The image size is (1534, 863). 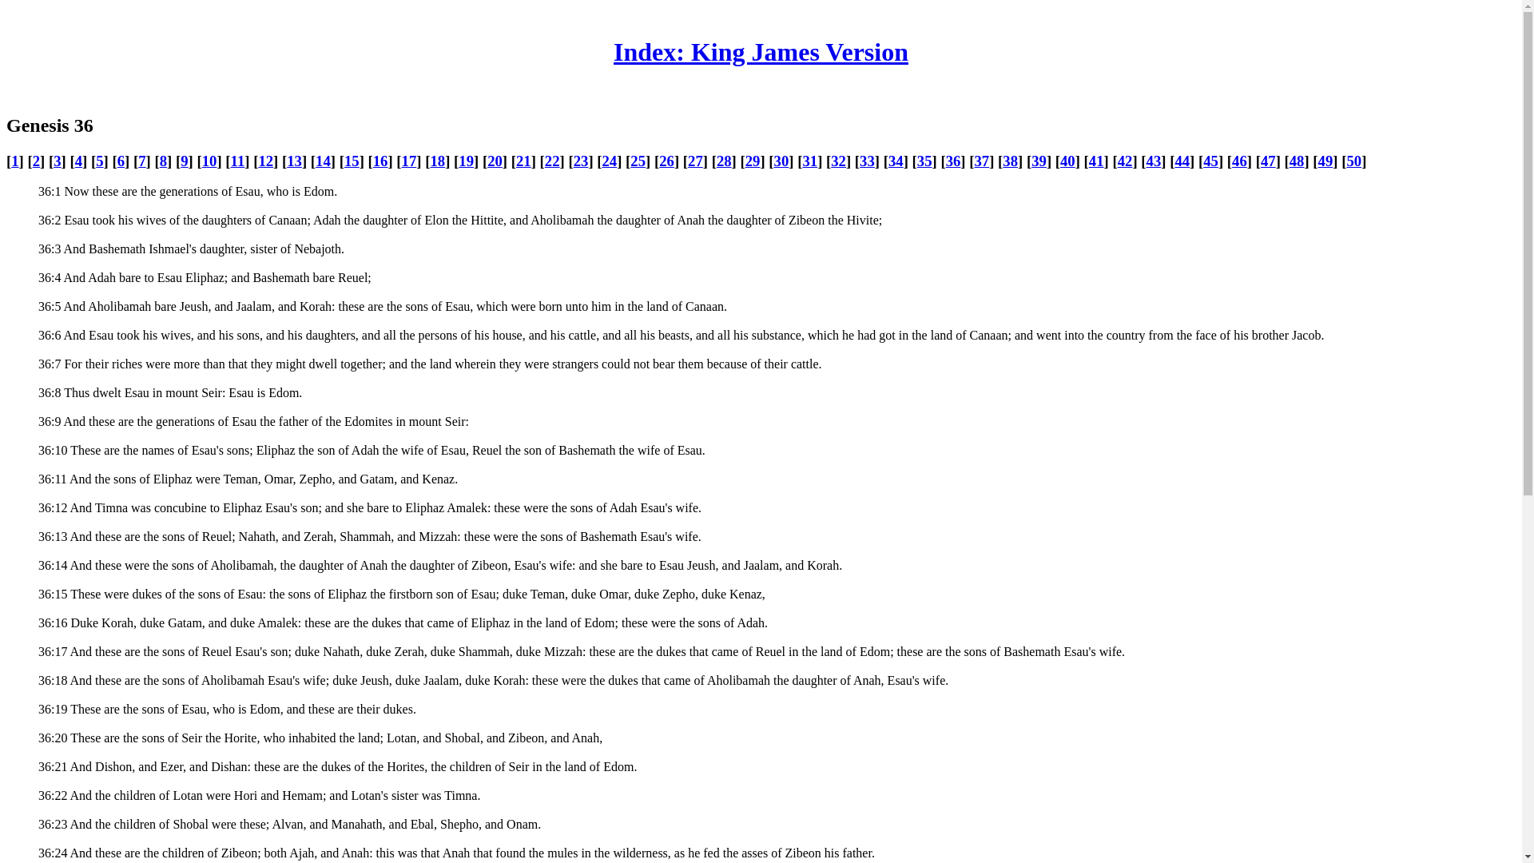 What do you see at coordinates (265, 161) in the screenshot?
I see `12` at bounding box center [265, 161].